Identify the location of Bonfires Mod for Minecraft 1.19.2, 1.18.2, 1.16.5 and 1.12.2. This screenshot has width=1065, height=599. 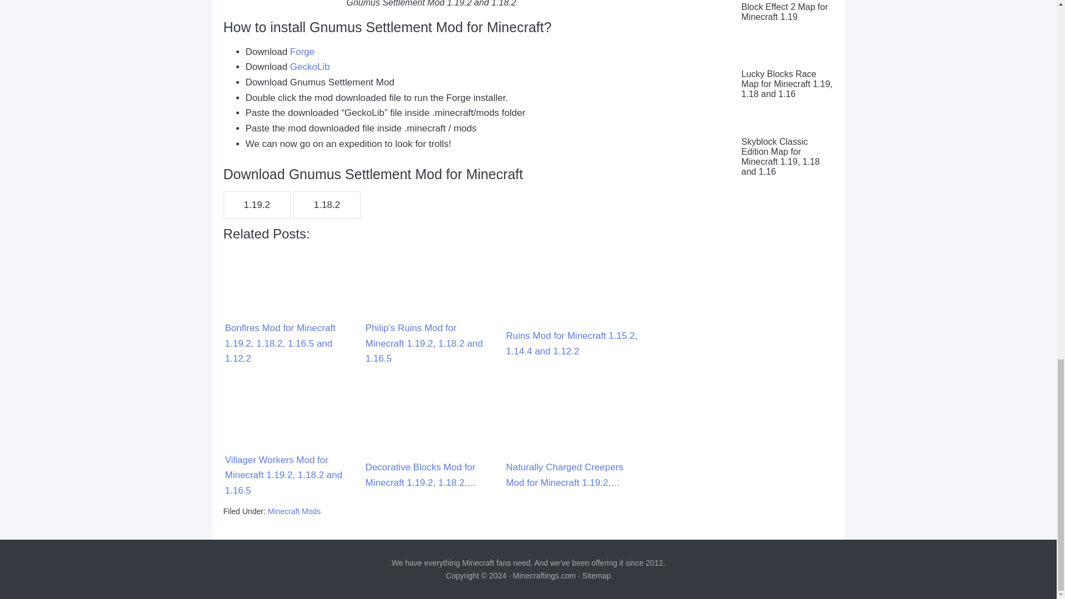
(290, 305).